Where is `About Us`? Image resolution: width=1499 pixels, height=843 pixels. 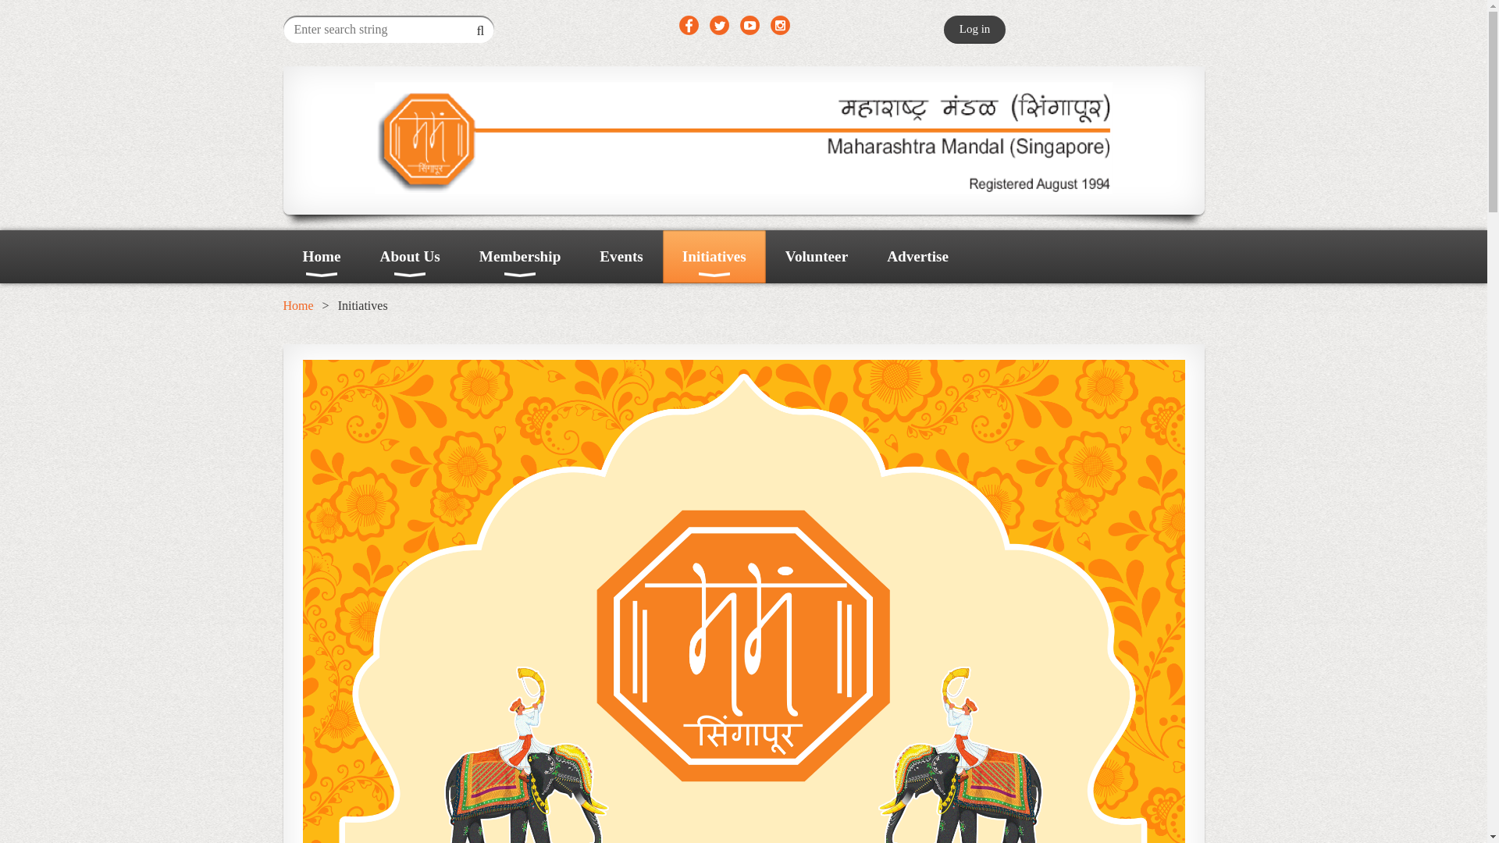 About Us is located at coordinates (411, 256).